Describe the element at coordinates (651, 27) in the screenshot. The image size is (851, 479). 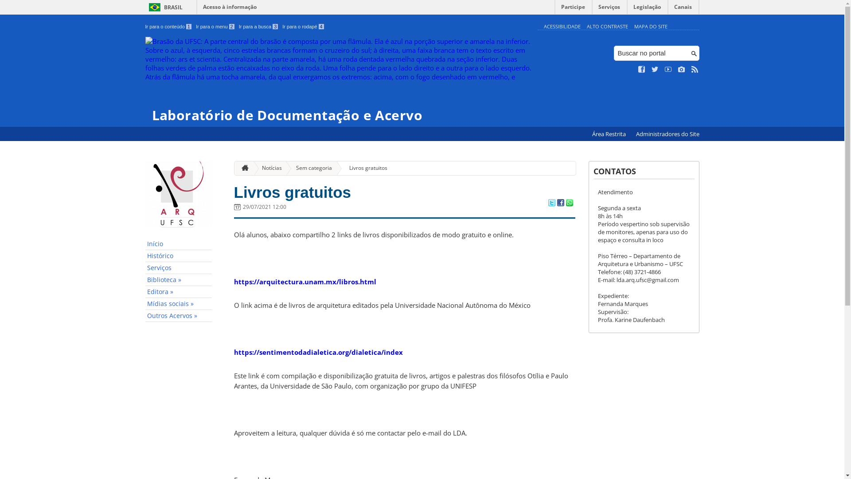
I see `MAPA DO SITE` at that location.